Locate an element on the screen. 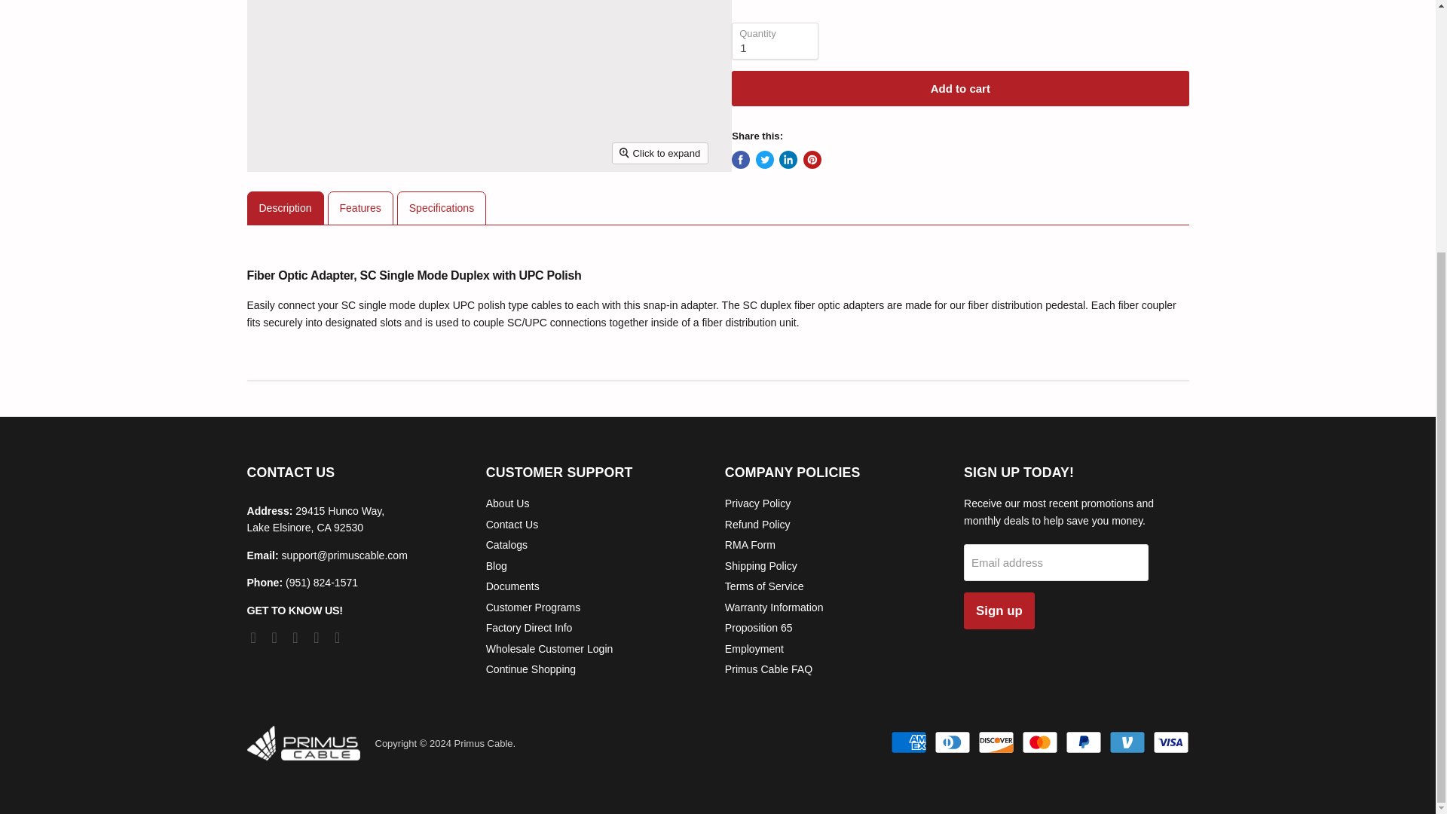 The width and height of the screenshot is (1447, 814). Pin on Pinterest is located at coordinates (812, 159).